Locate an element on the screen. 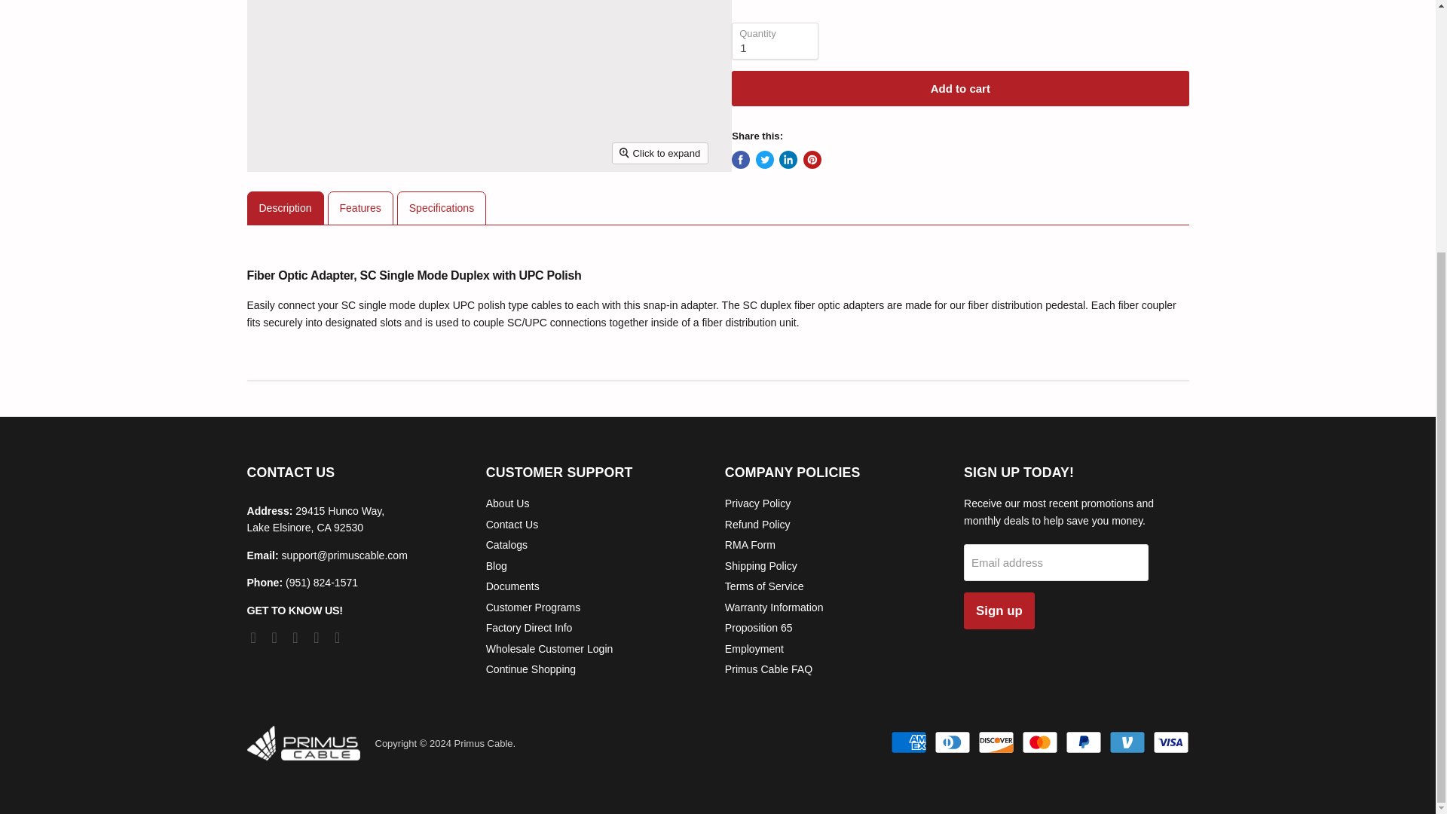 The width and height of the screenshot is (1447, 814). Pin on Pinterest is located at coordinates (812, 159).